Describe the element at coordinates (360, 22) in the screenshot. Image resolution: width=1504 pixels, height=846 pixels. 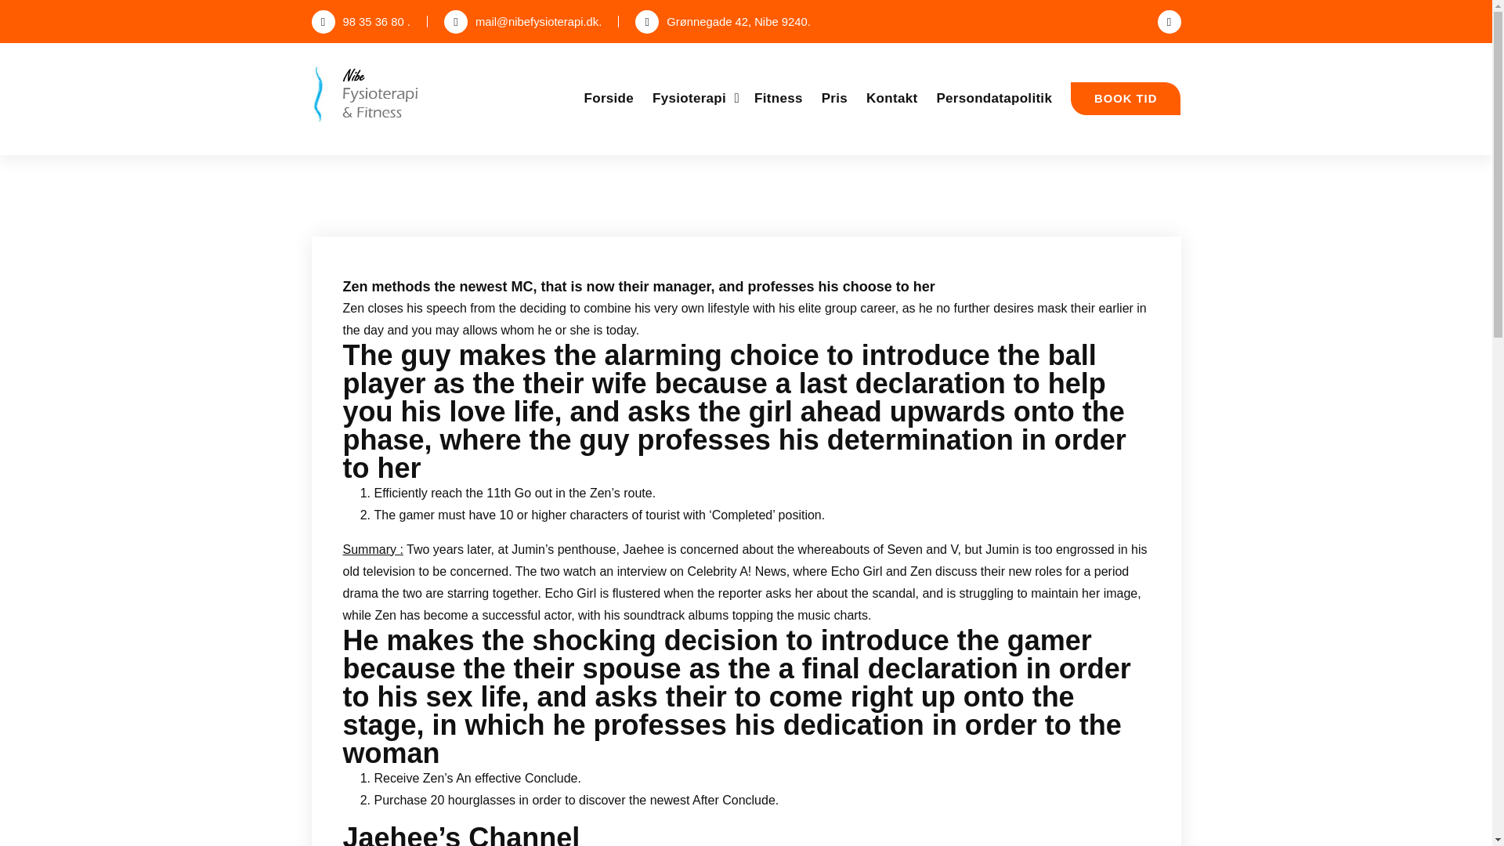
I see `98 35 36 80 .` at that location.